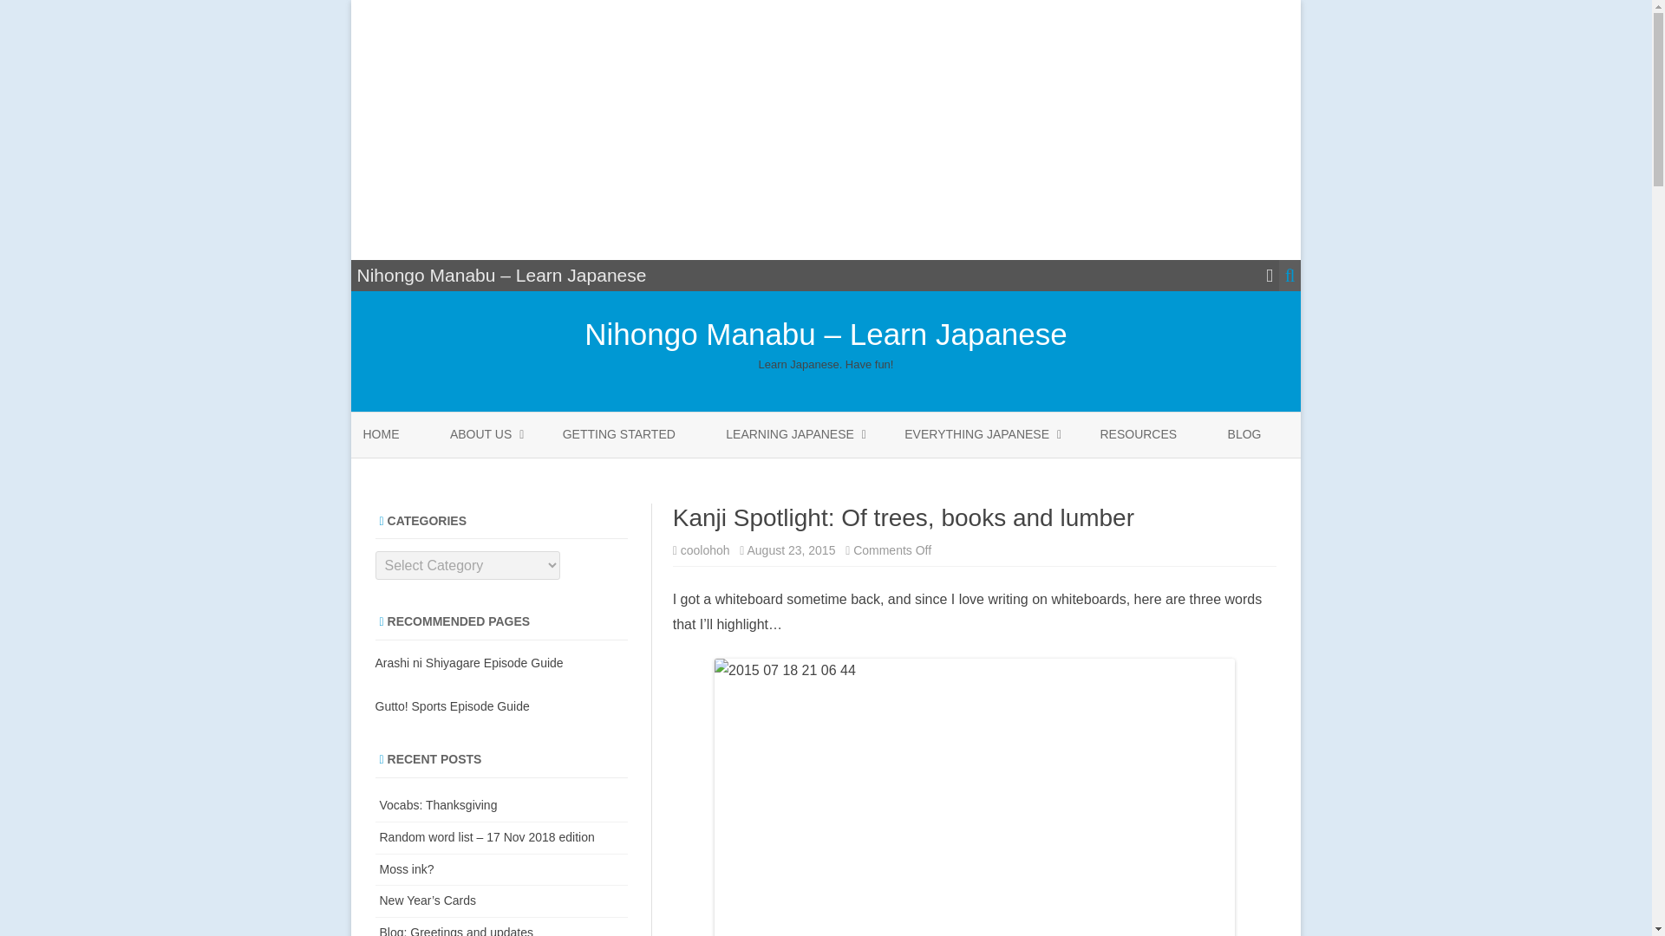  What do you see at coordinates (975, 797) in the screenshot?
I see `2015-07-18 21.06.44.jpg` at bounding box center [975, 797].